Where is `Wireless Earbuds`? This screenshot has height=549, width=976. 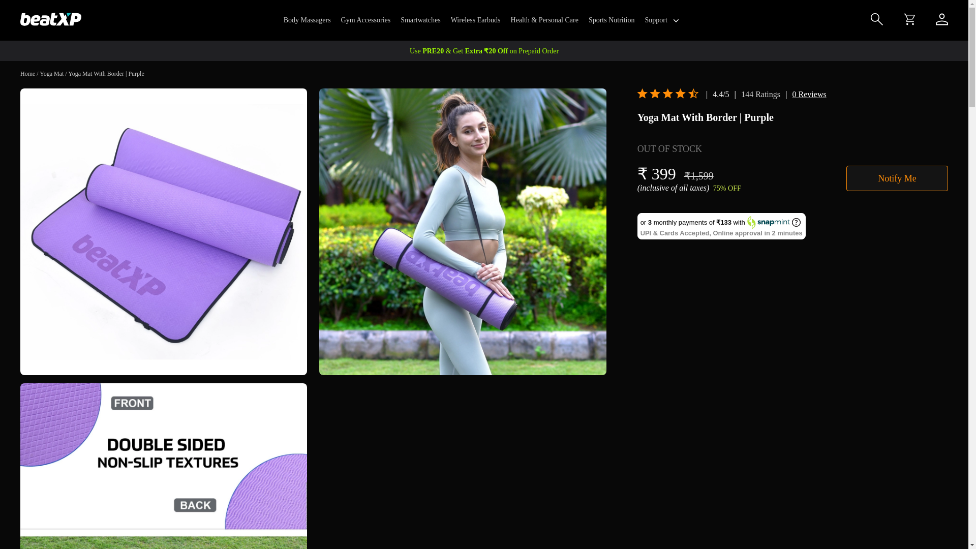 Wireless Earbuds is located at coordinates (476, 20).